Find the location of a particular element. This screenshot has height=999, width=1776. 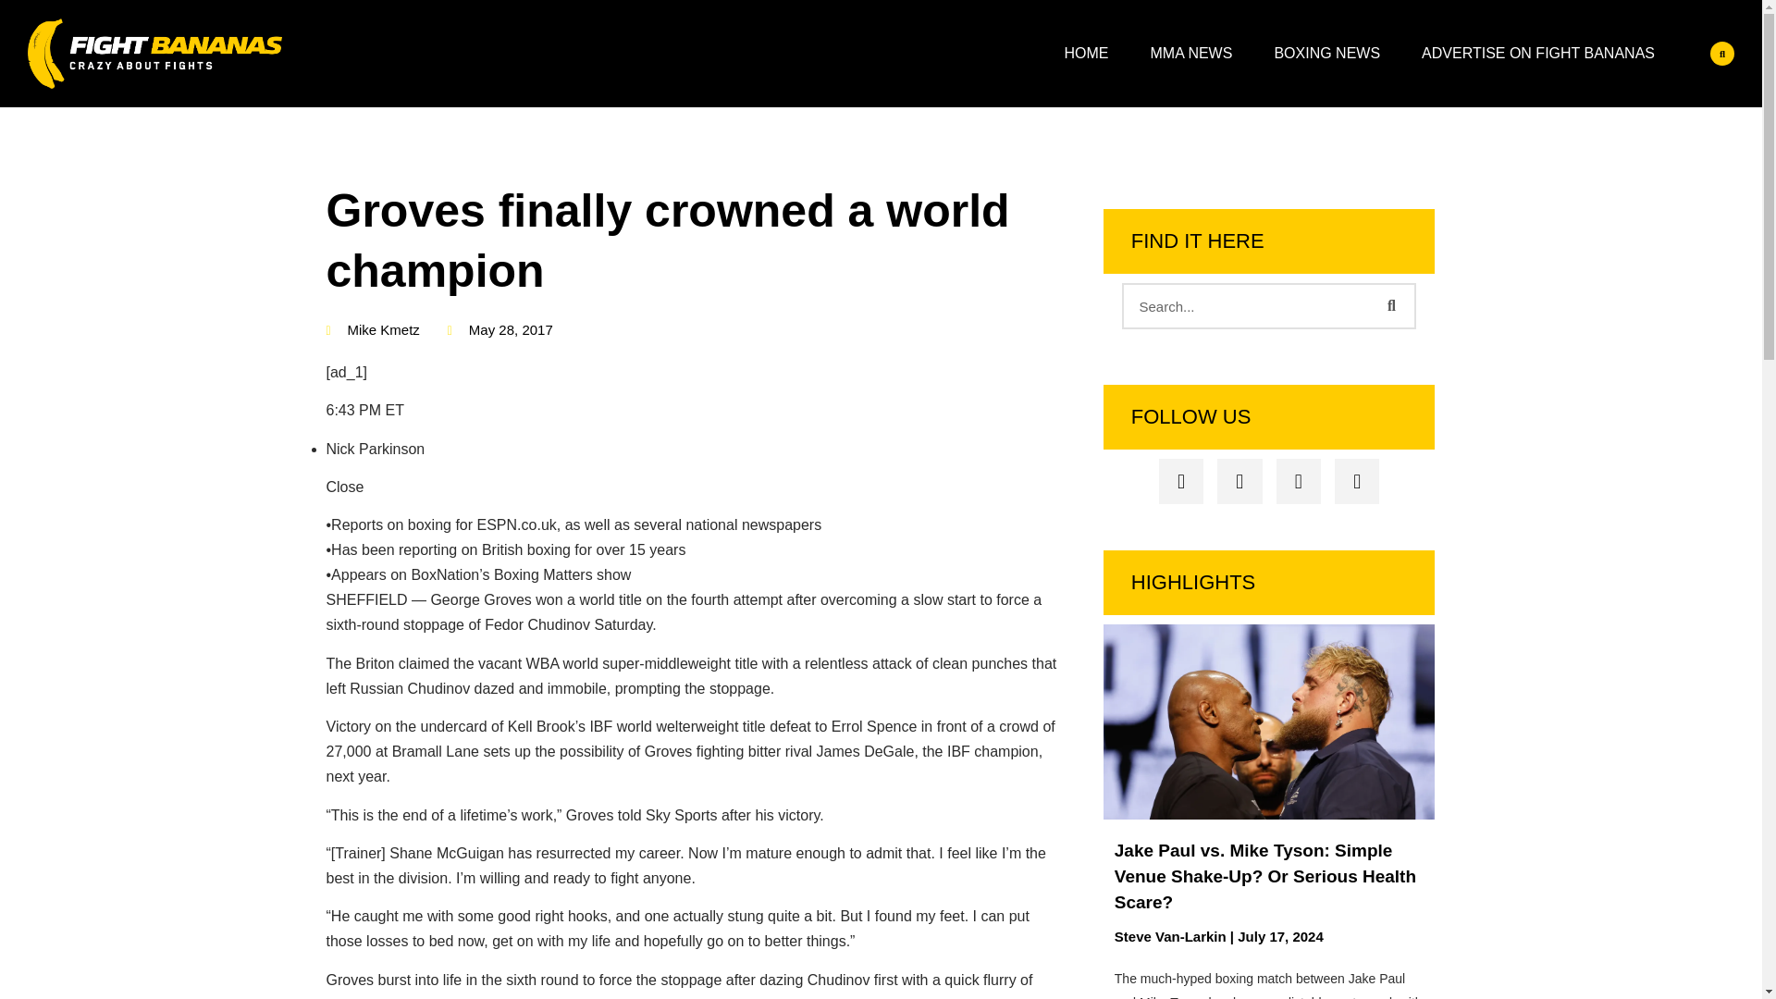

MMA NEWS is located at coordinates (1191, 54).